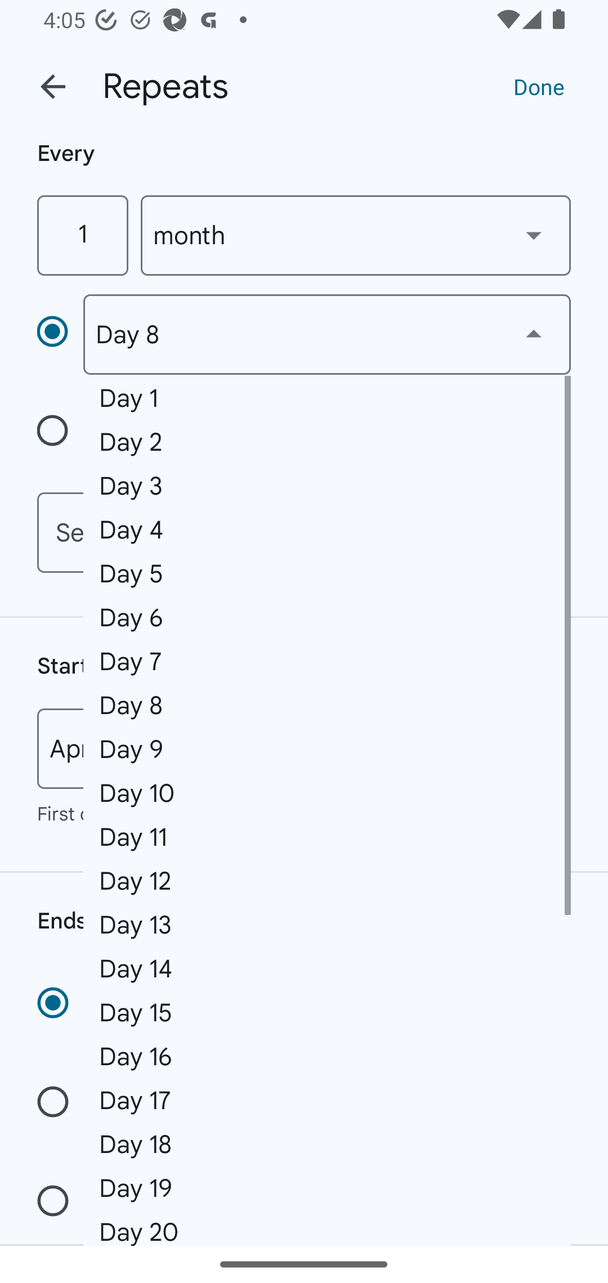 This screenshot has width=608, height=1283. I want to click on Show dropdown menu, so click(534, 235).